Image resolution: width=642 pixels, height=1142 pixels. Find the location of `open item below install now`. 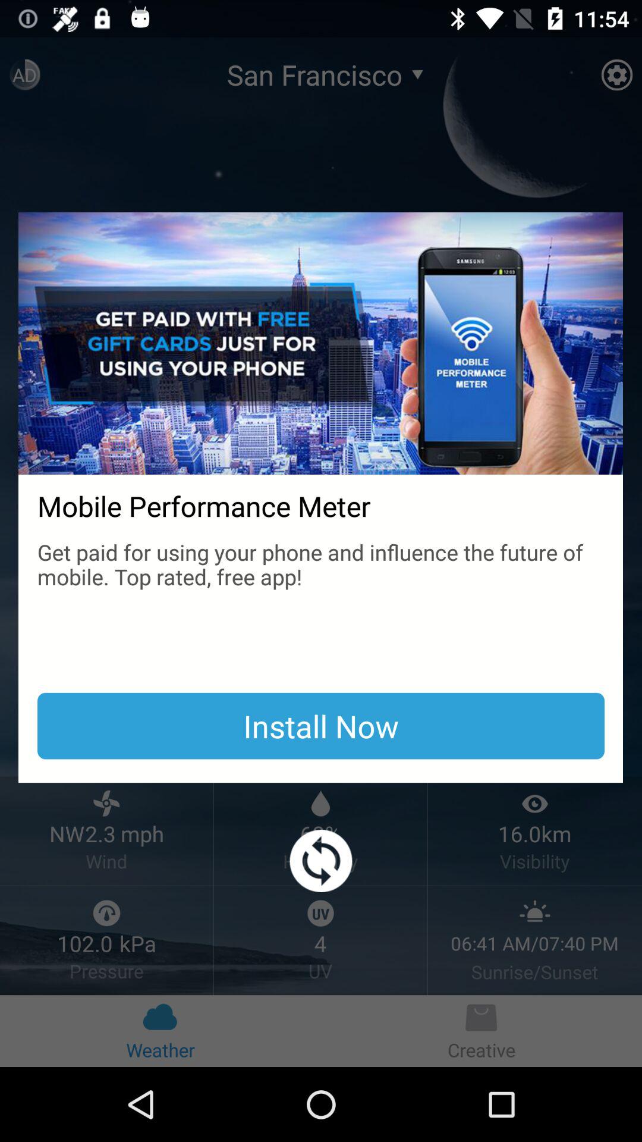

open item below install now is located at coordinates (321, 861).